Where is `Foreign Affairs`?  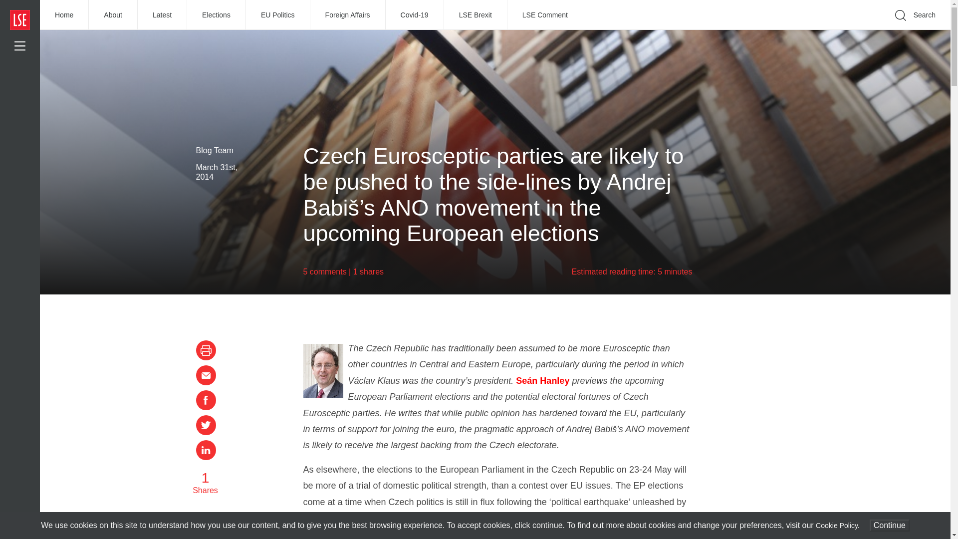 Foreign Affairs is located at coordinates (348, 15).